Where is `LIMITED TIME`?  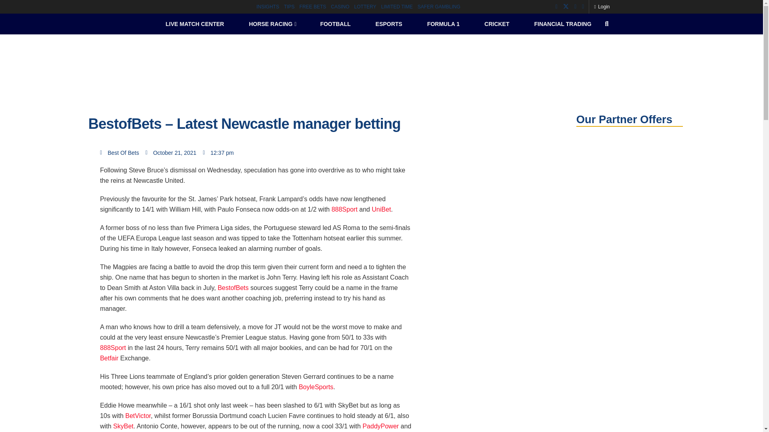 LIMITED TIME is located at coordinates (397, 6).